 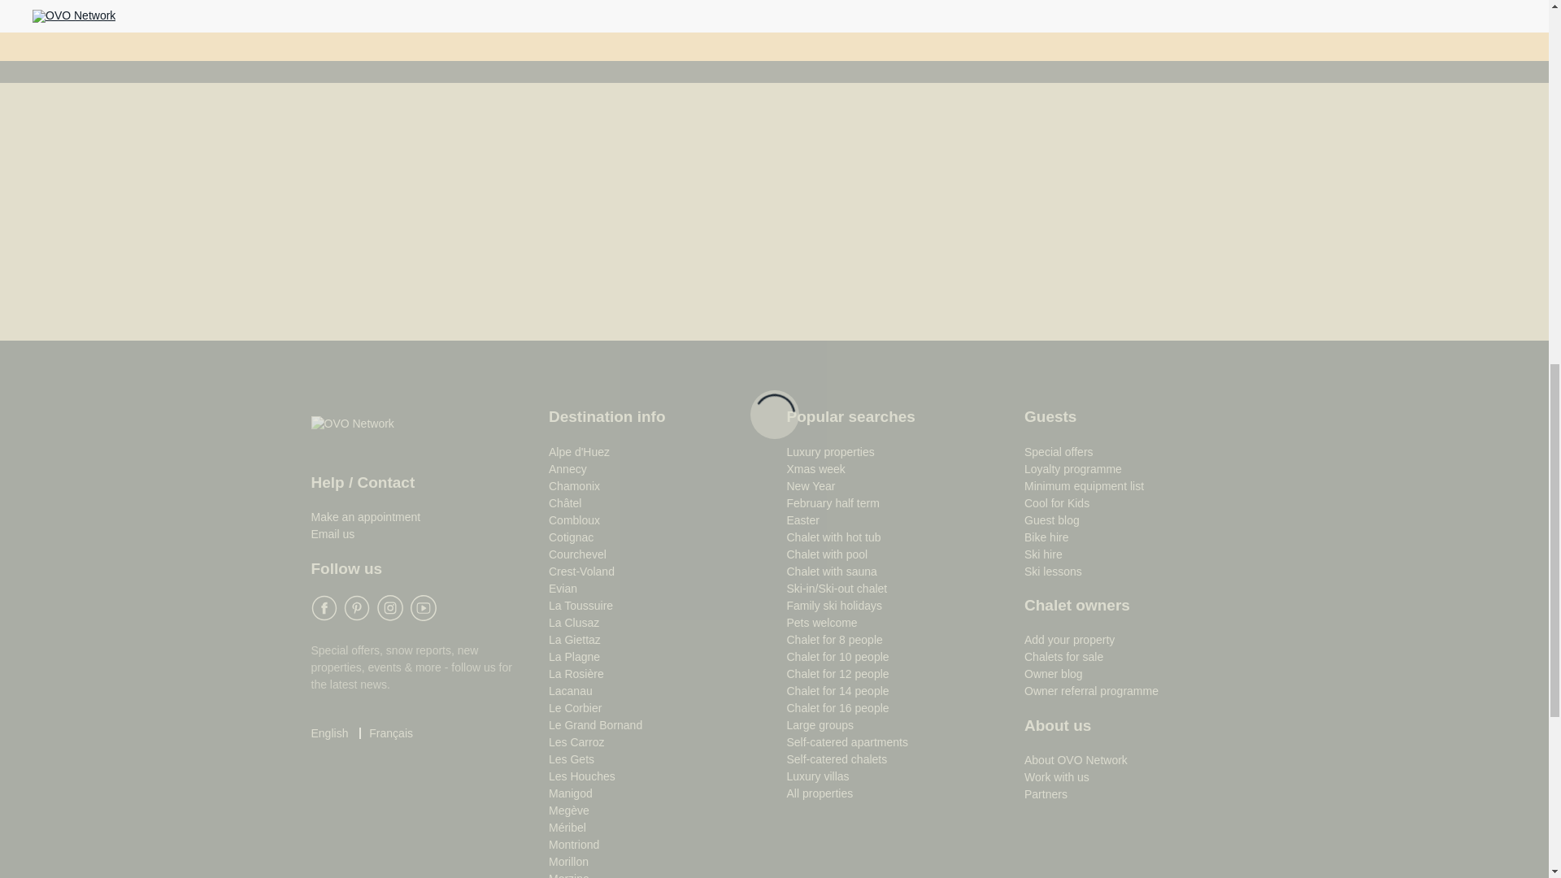 I want to click on Make an appointment, so click(x=365, y=516).